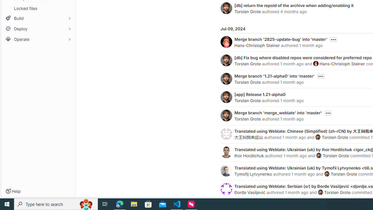 The image size is (373, 210). Describe the element at coordinates (253, 174) in the screenshot. I see `Tymofij Lytvynenko` at that location.